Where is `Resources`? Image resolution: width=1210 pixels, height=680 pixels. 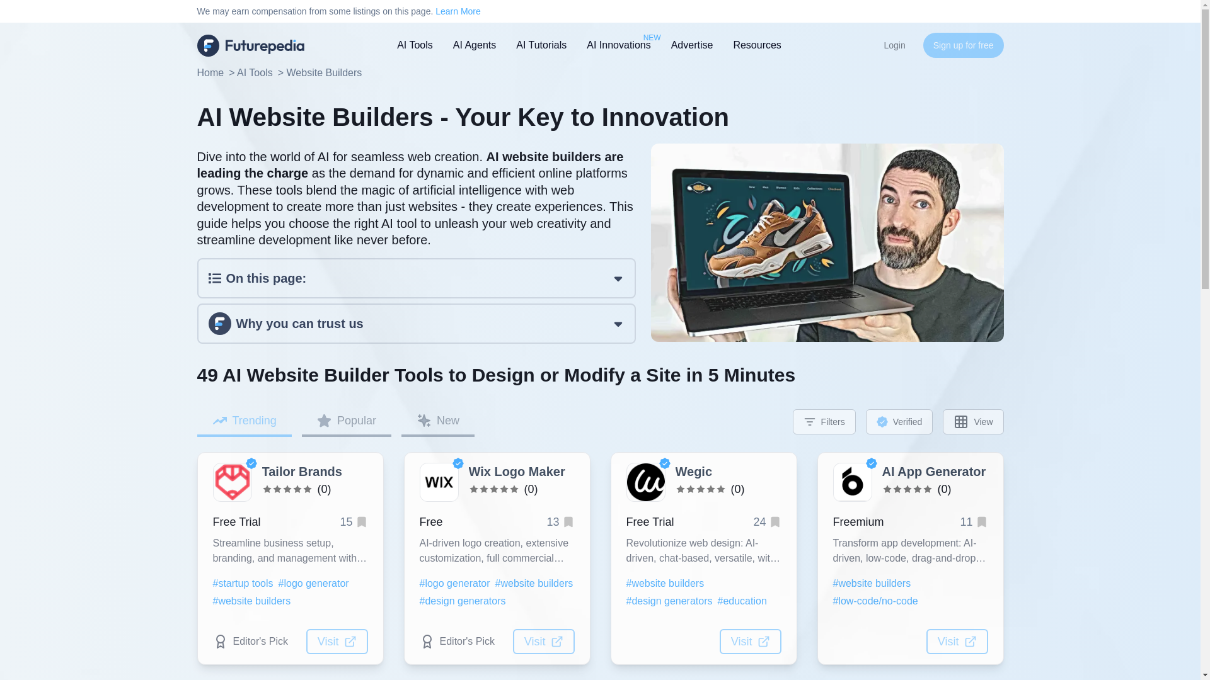 Resources is located at coordinates (756, 44).